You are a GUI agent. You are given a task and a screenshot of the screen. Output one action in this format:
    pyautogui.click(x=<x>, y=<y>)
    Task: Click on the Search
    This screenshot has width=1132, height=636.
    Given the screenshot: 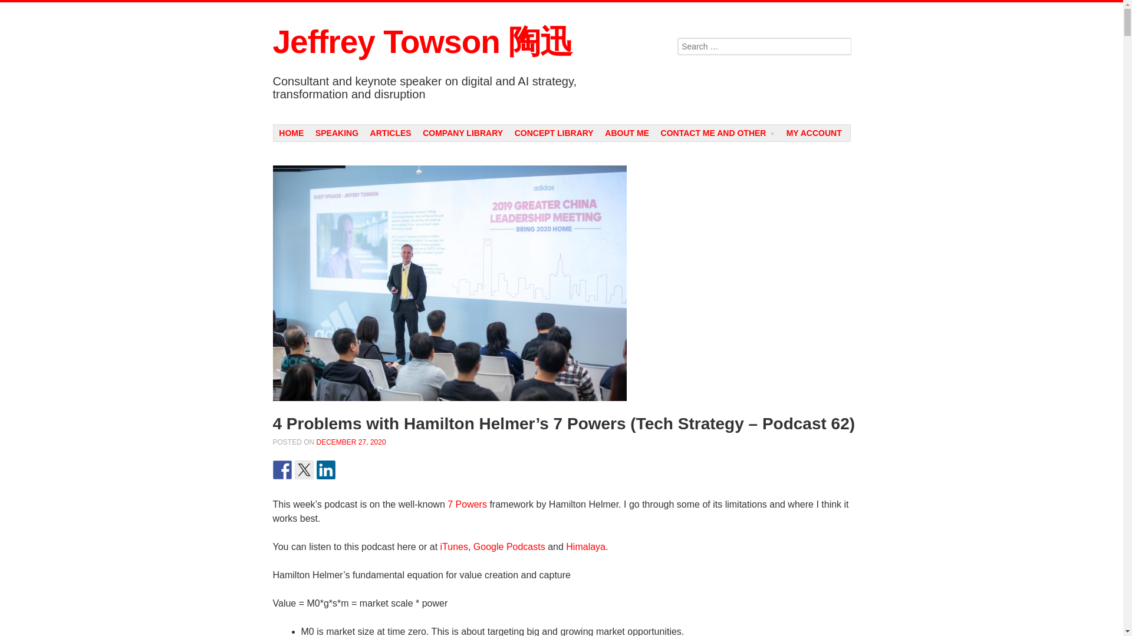 What is the action you would take?
    pyautogui.click(x=18, y=7)
    